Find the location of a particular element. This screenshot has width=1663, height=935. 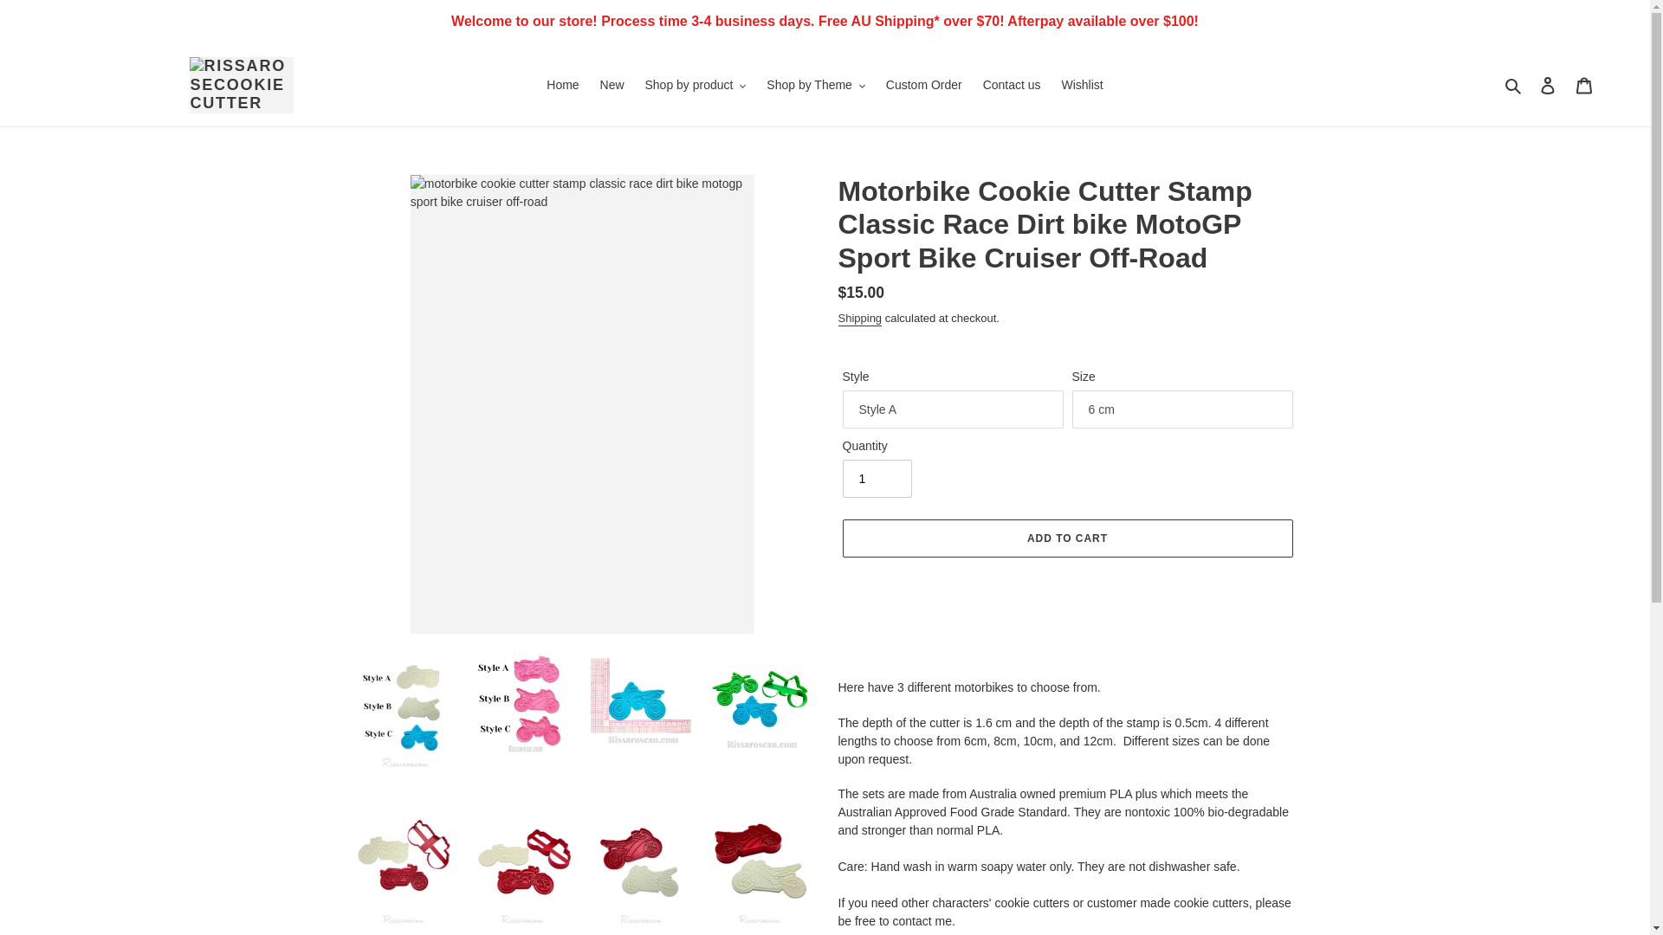

New is located at coordinates (612, 85).